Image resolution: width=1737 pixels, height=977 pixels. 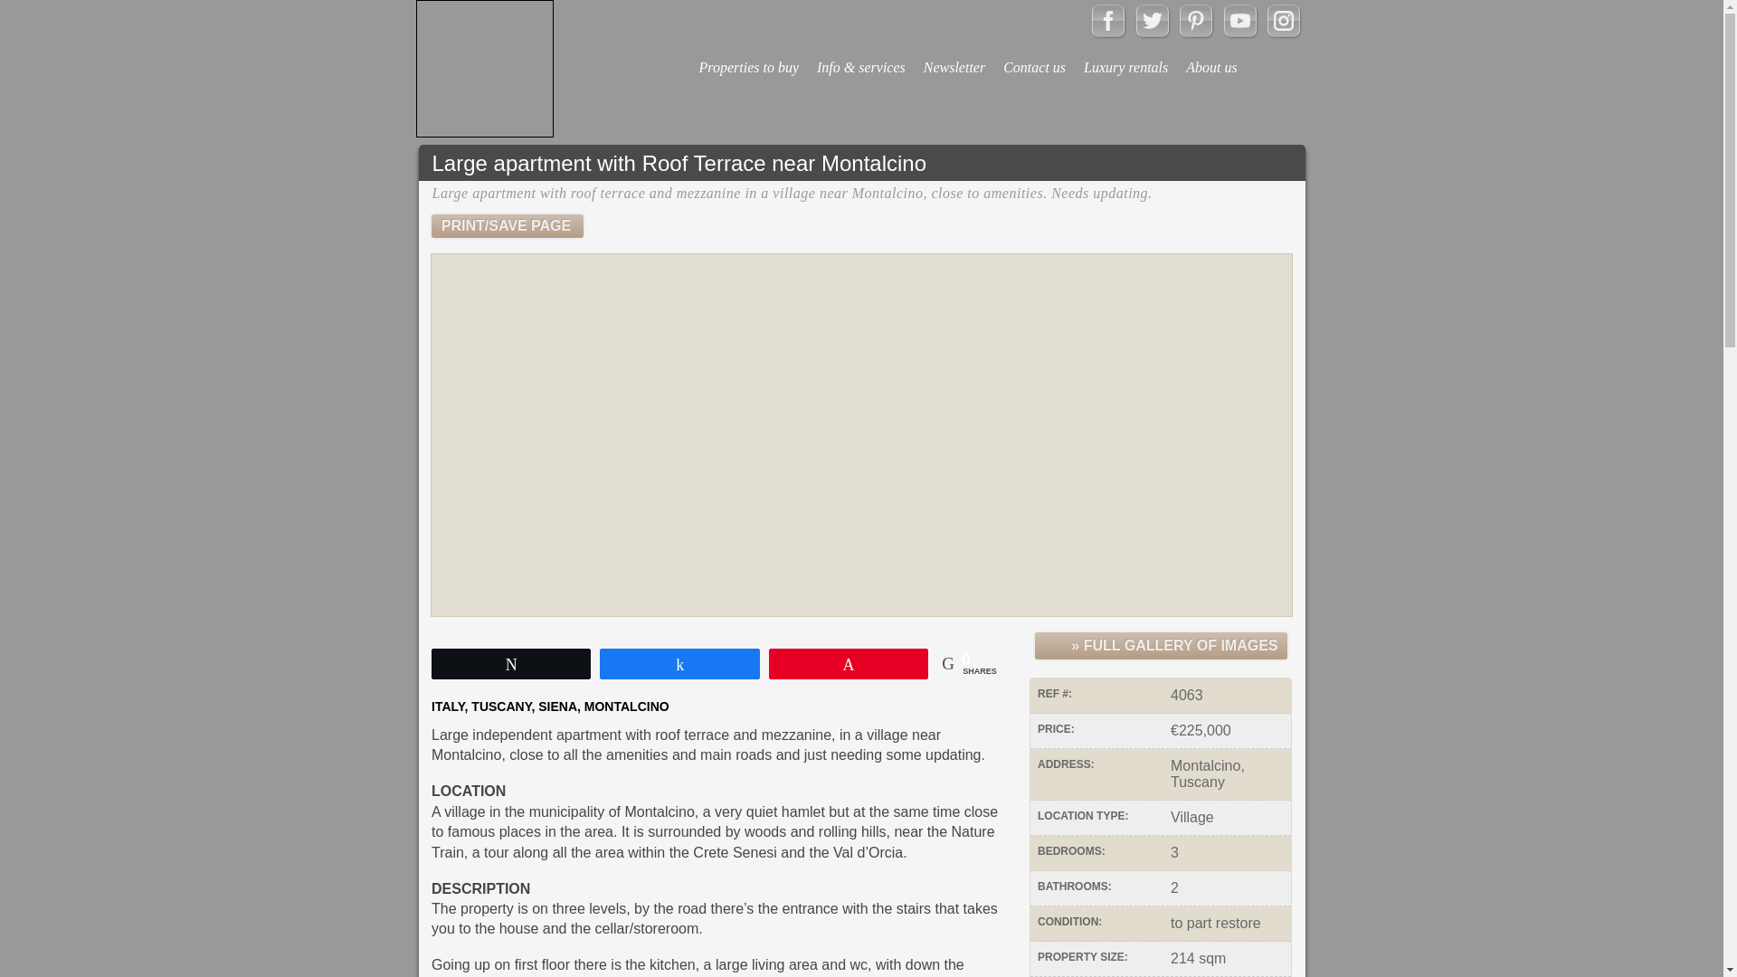 I want to click on Follow Casa Tuscany on Twitter, so click(x=1153, y=33).